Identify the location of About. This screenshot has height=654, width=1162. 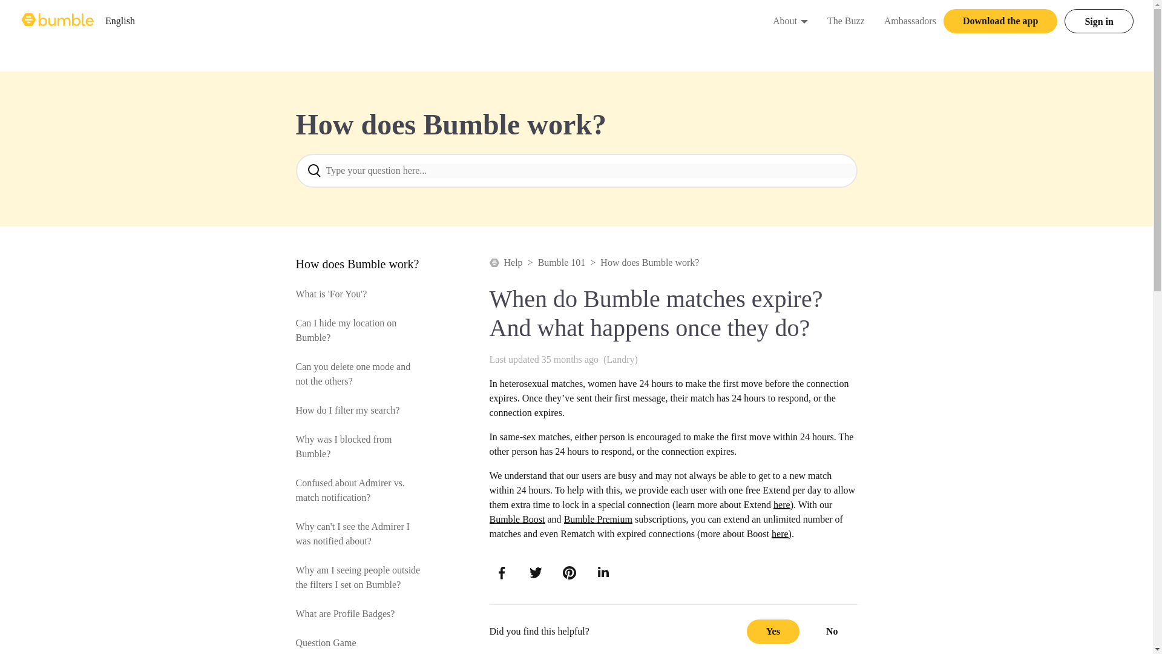
(804, 21).